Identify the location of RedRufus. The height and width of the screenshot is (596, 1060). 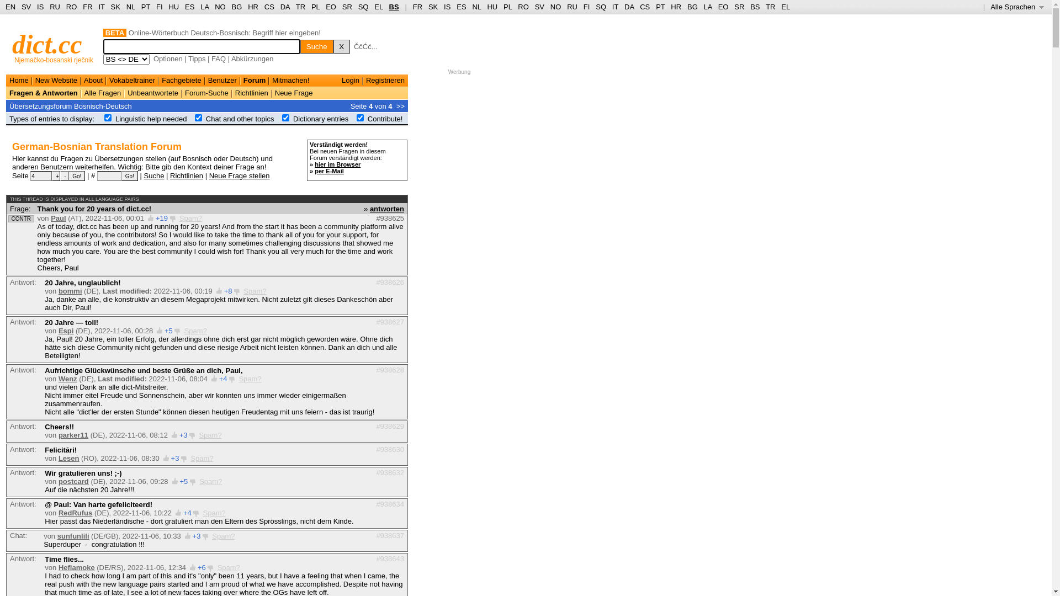
(75, 513).